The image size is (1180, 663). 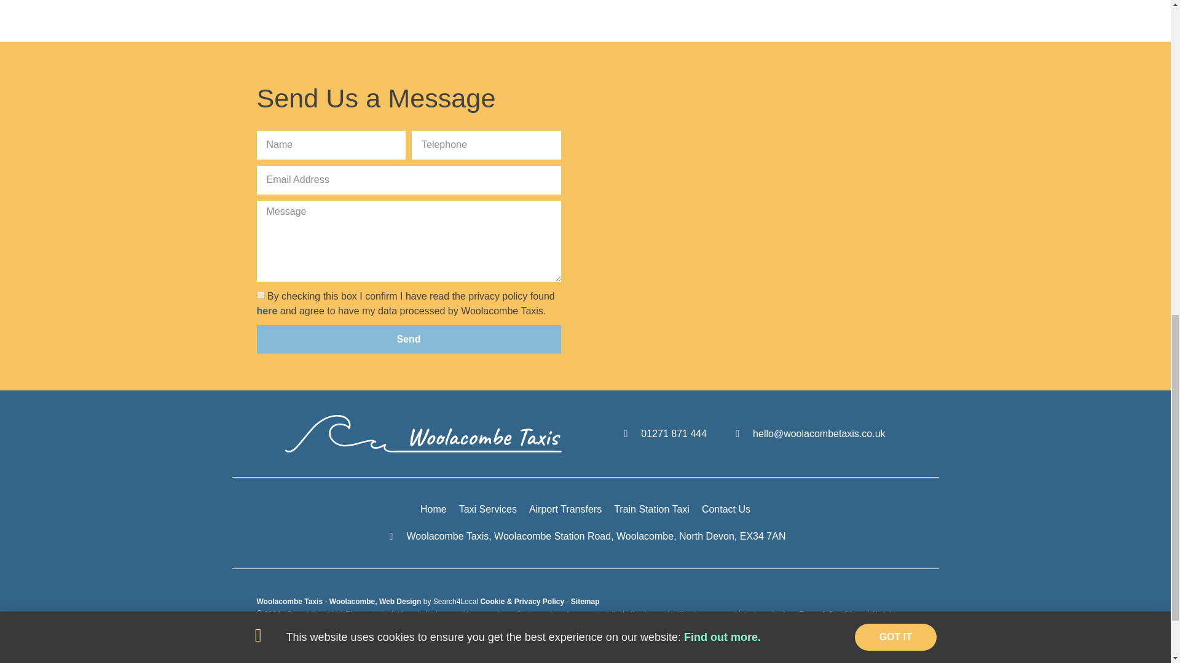 What do you see at coordinates (267, 311) in the screenshot?
I see `here` at bounding box center [267, 311].